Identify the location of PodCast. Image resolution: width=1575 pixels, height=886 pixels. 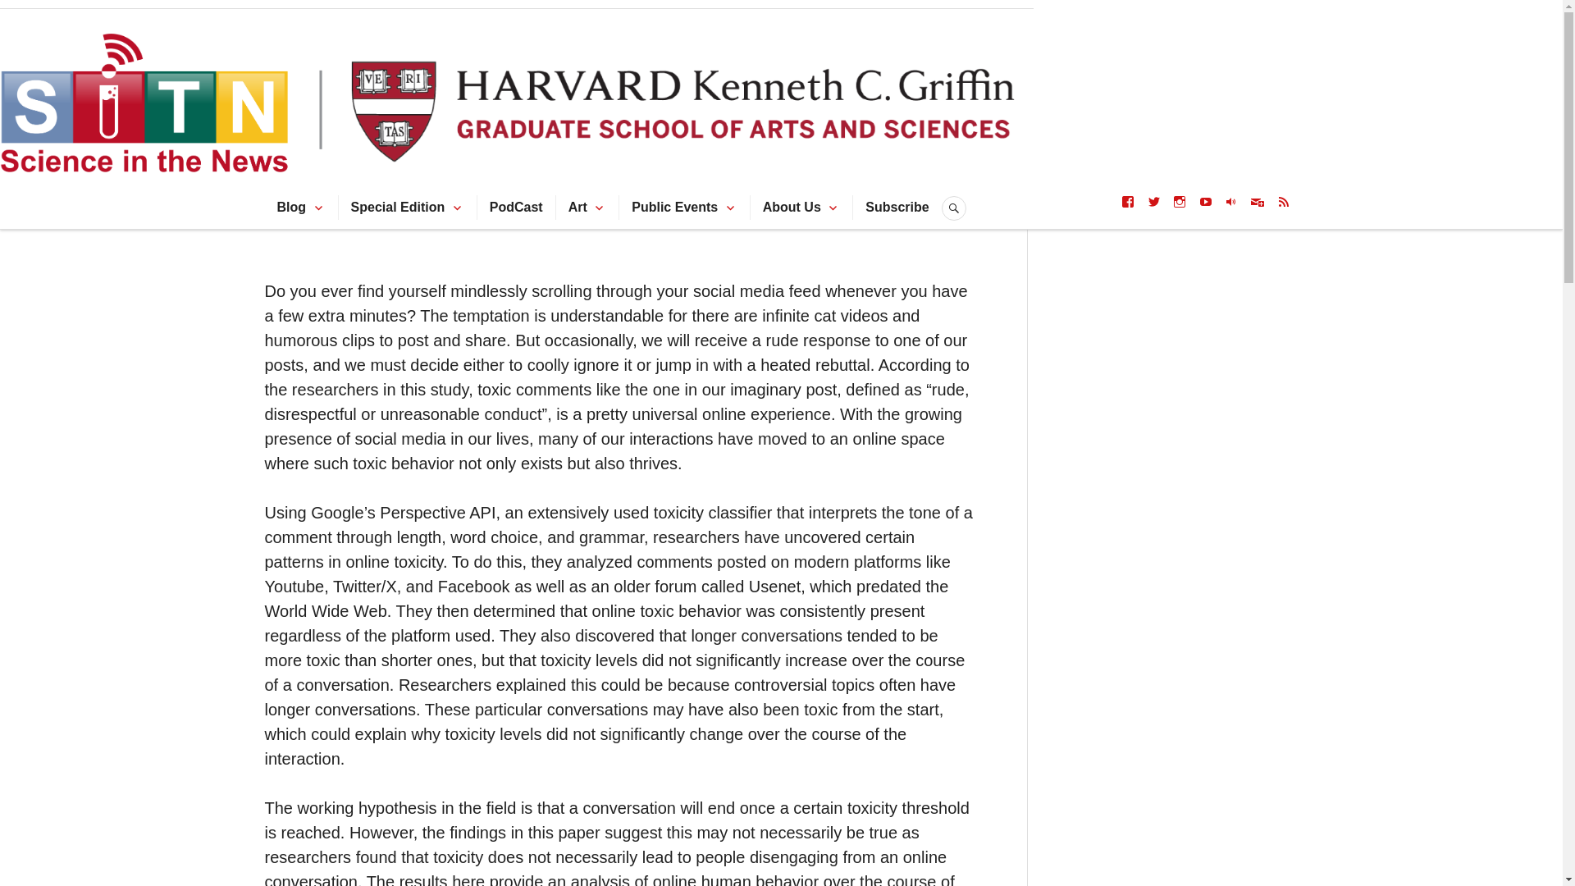
(517, 207).